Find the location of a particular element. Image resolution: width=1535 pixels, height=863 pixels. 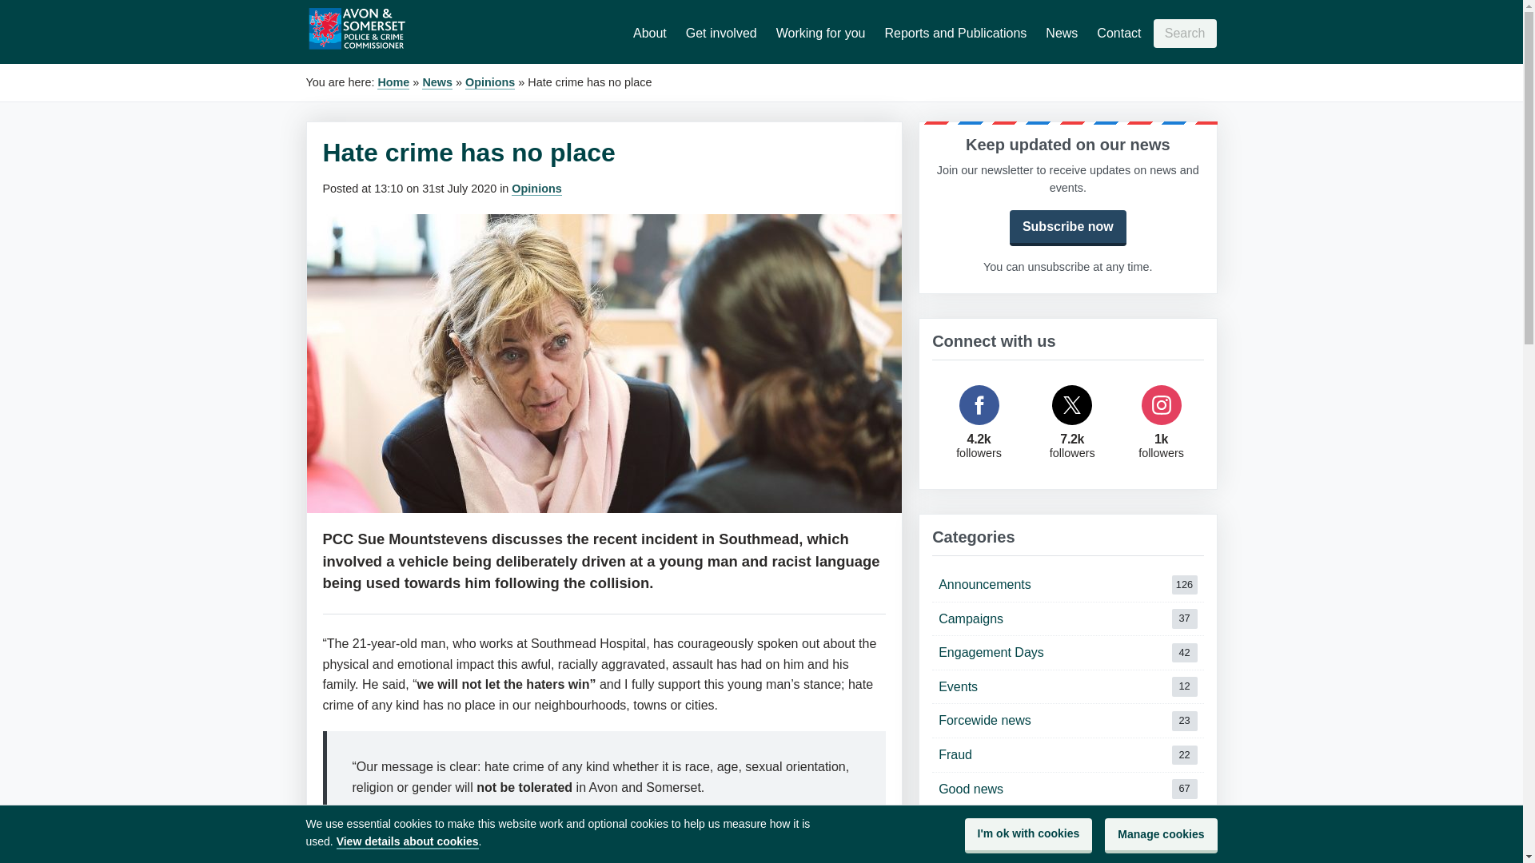

instagram is located at coordinates (1067, 687).